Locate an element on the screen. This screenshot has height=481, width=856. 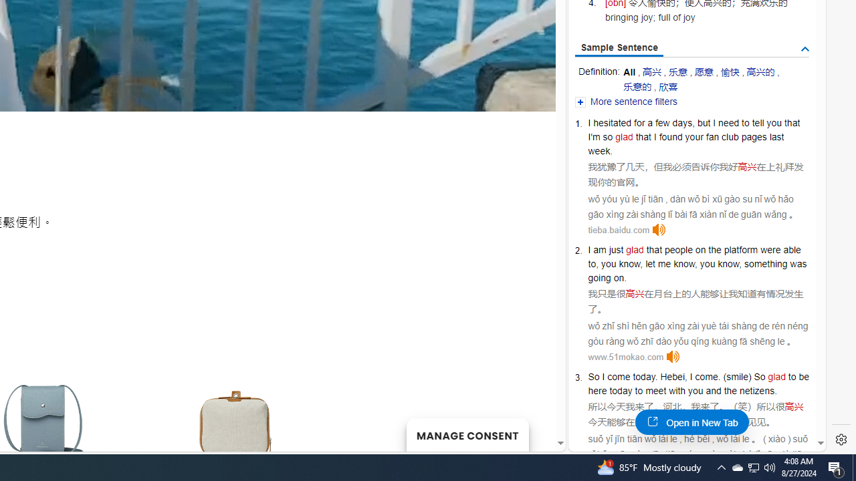
Click to listen is located at coordinates (673, 357).